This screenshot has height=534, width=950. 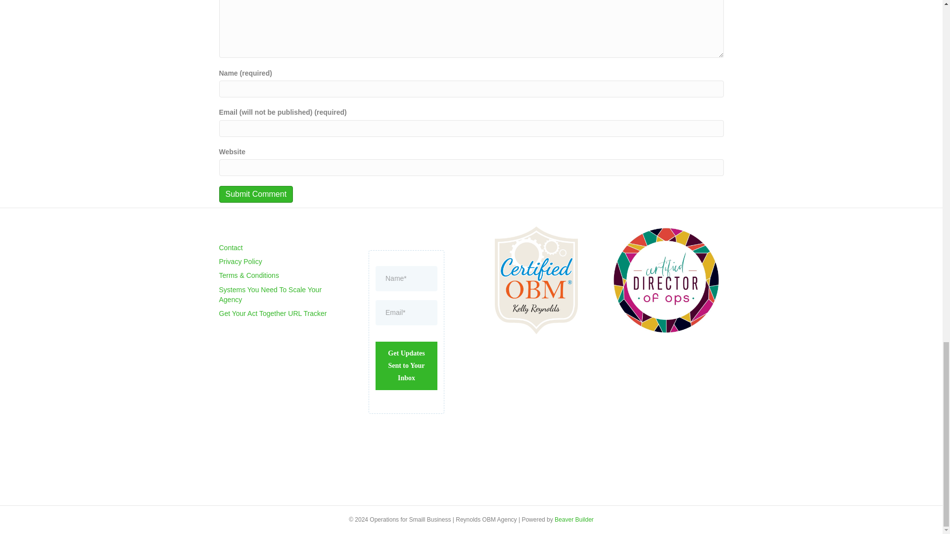 What do you see at coordinates (272, 313) in the screenshot?
I see `Get Your Act Together URL Tracker` at bounding box center [272, 313].